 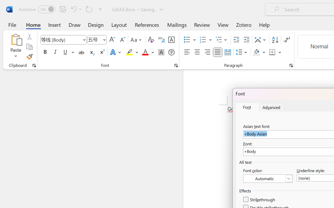 I want to click on Increase Indent, so click(x=246, y=40).